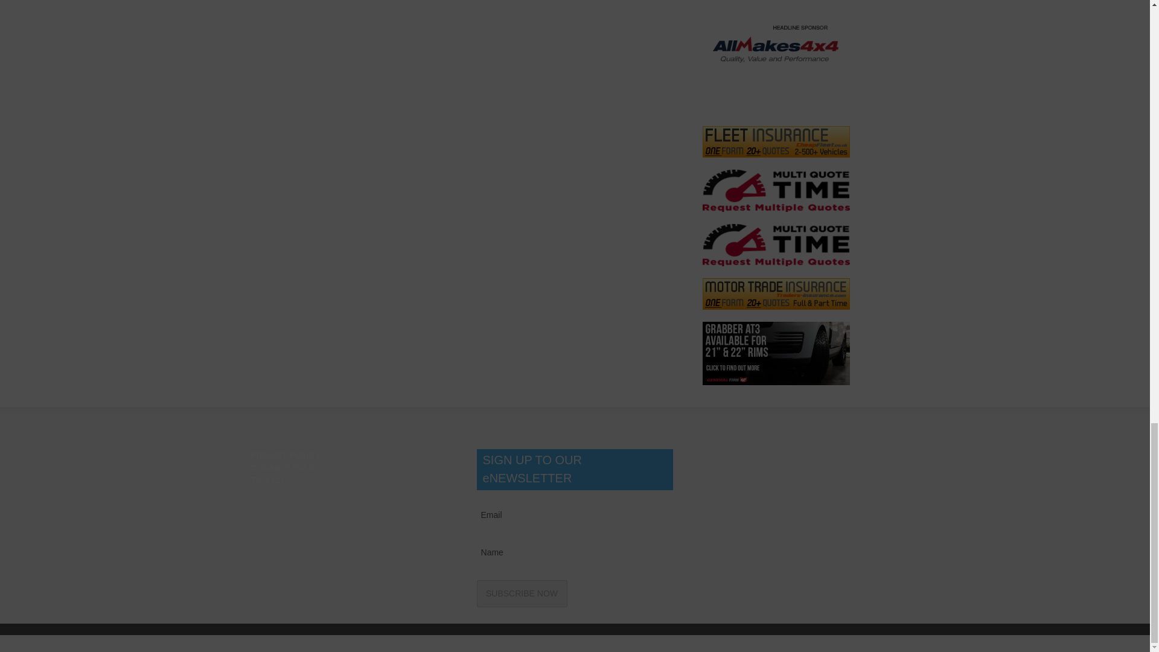 The image size is (1159, 652). Describe the element at coordinates (522, 593) in the screenshot. I see `SUBSCRIBE NOW` at that location.